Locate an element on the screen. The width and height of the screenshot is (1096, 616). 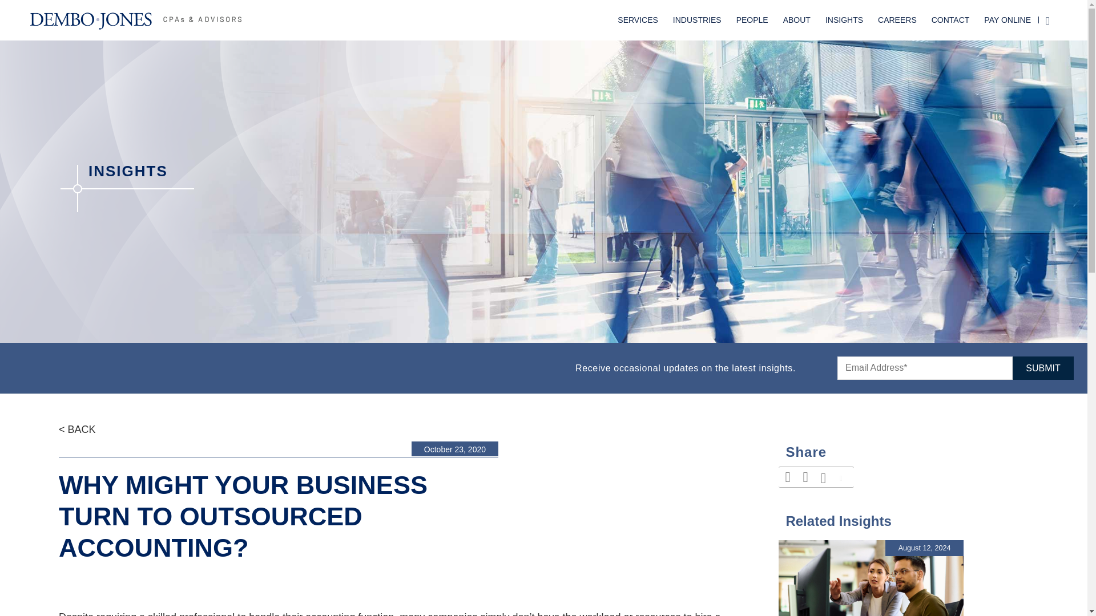
ABOUT is located at coordinates (797, 21).